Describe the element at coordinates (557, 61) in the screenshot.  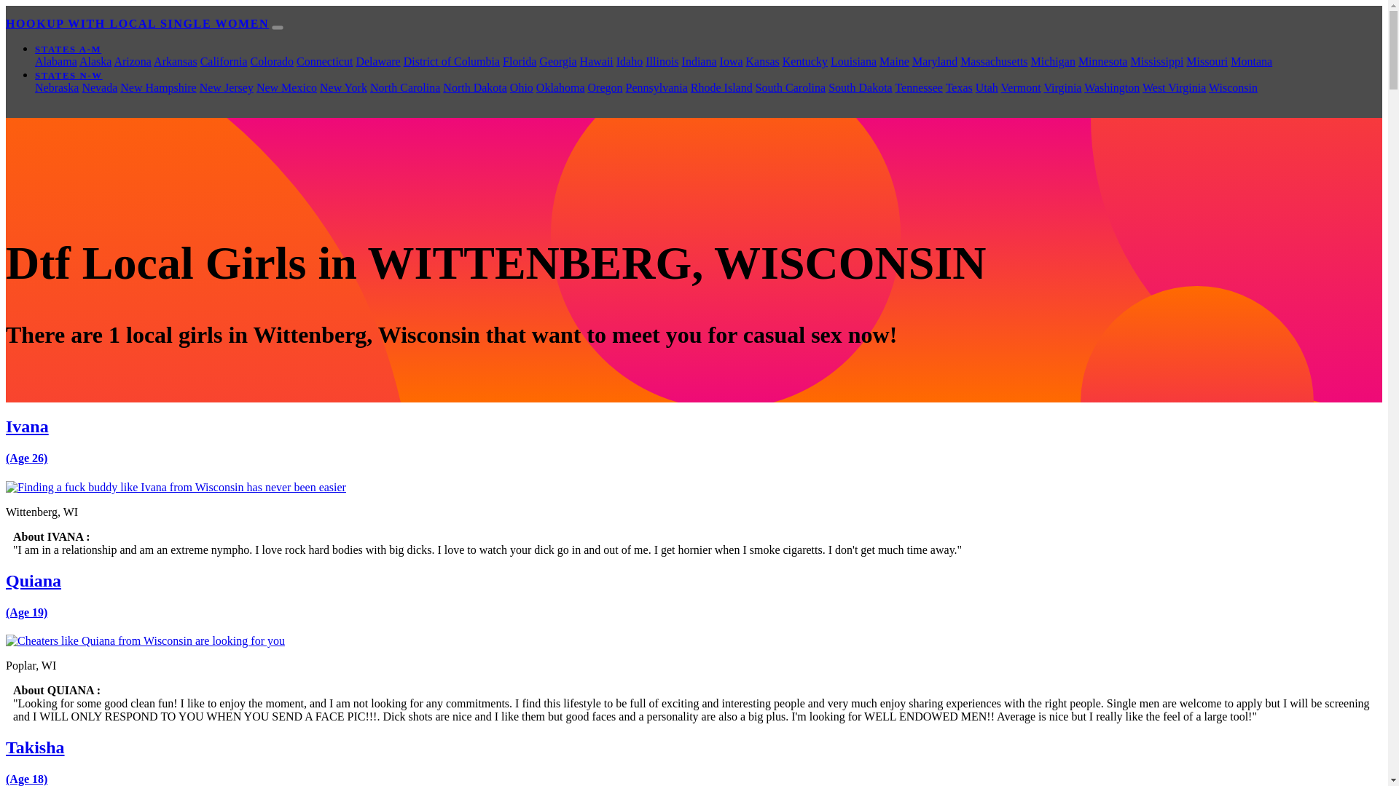
I see `Georgia` at that location.